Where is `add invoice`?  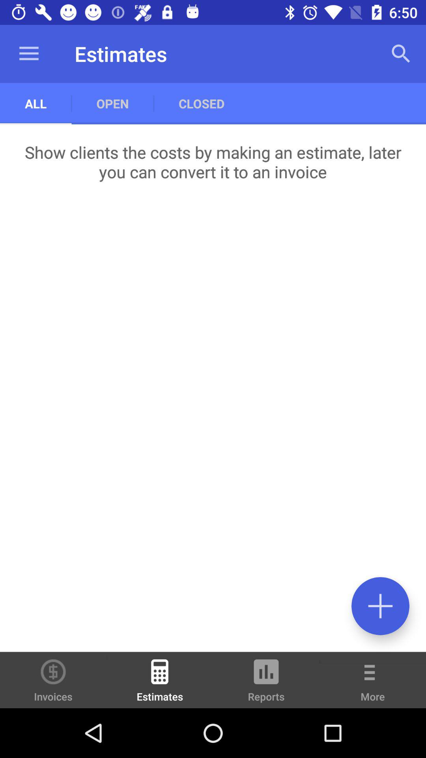
add invoice is located at coordinates (380, 606).